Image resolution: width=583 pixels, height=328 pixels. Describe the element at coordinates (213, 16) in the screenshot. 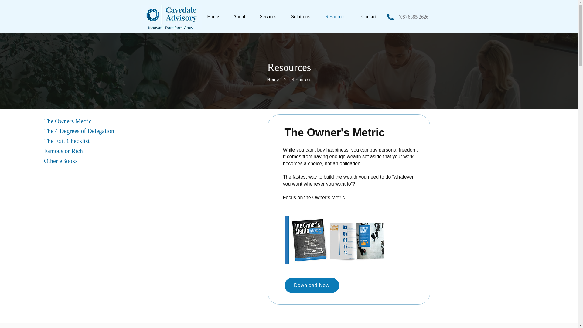

I see `Home` at that location.